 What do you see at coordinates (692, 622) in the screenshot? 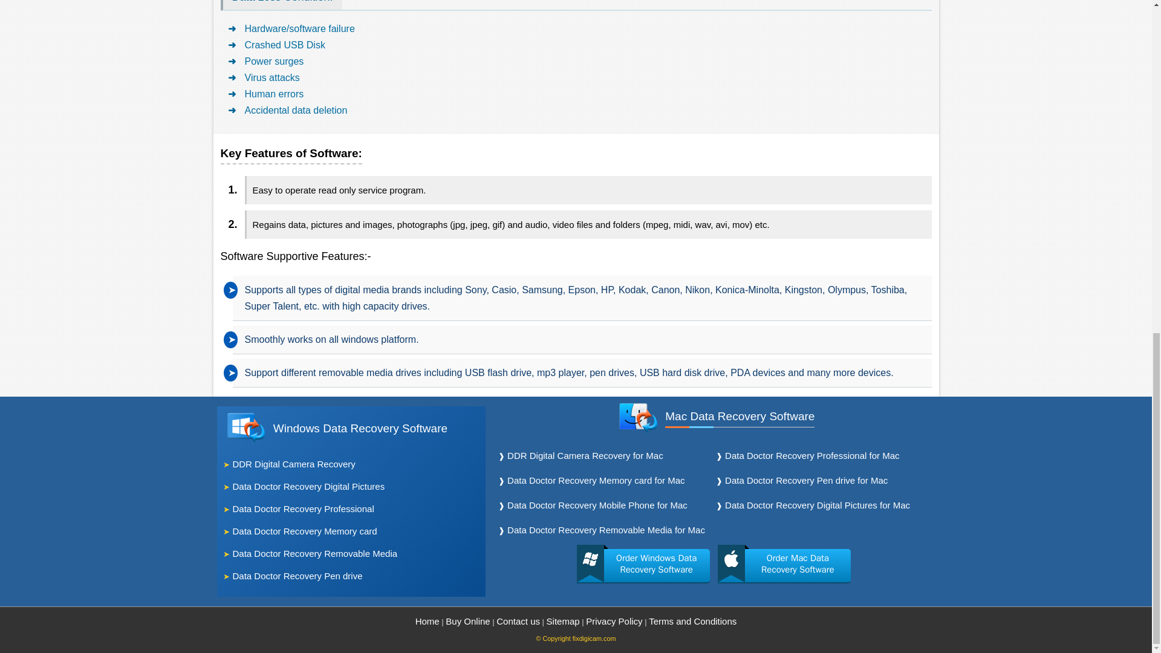
I see `Terms and Conditions` at bounding box center [692, 622].